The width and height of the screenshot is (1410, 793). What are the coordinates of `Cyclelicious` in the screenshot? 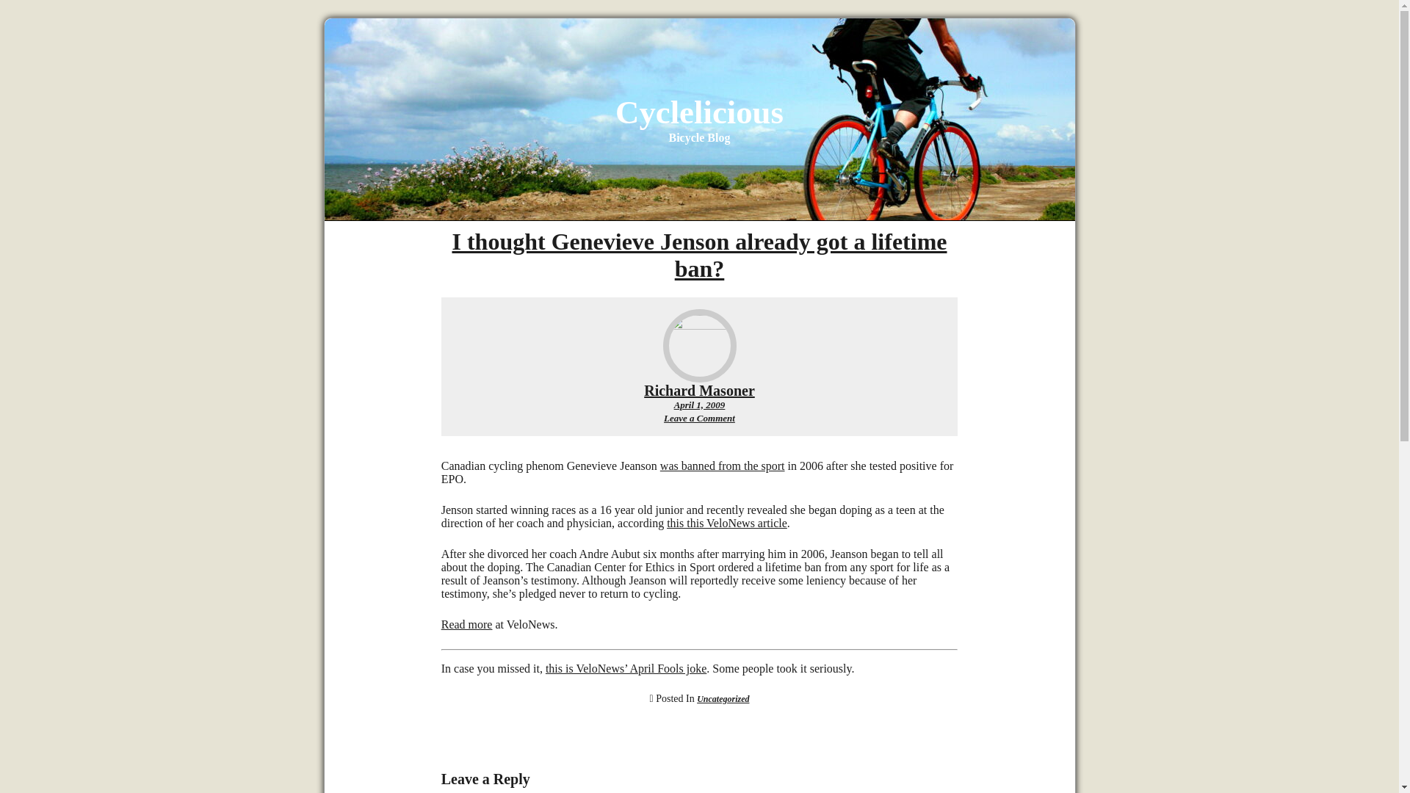 It's located at (699, 112).